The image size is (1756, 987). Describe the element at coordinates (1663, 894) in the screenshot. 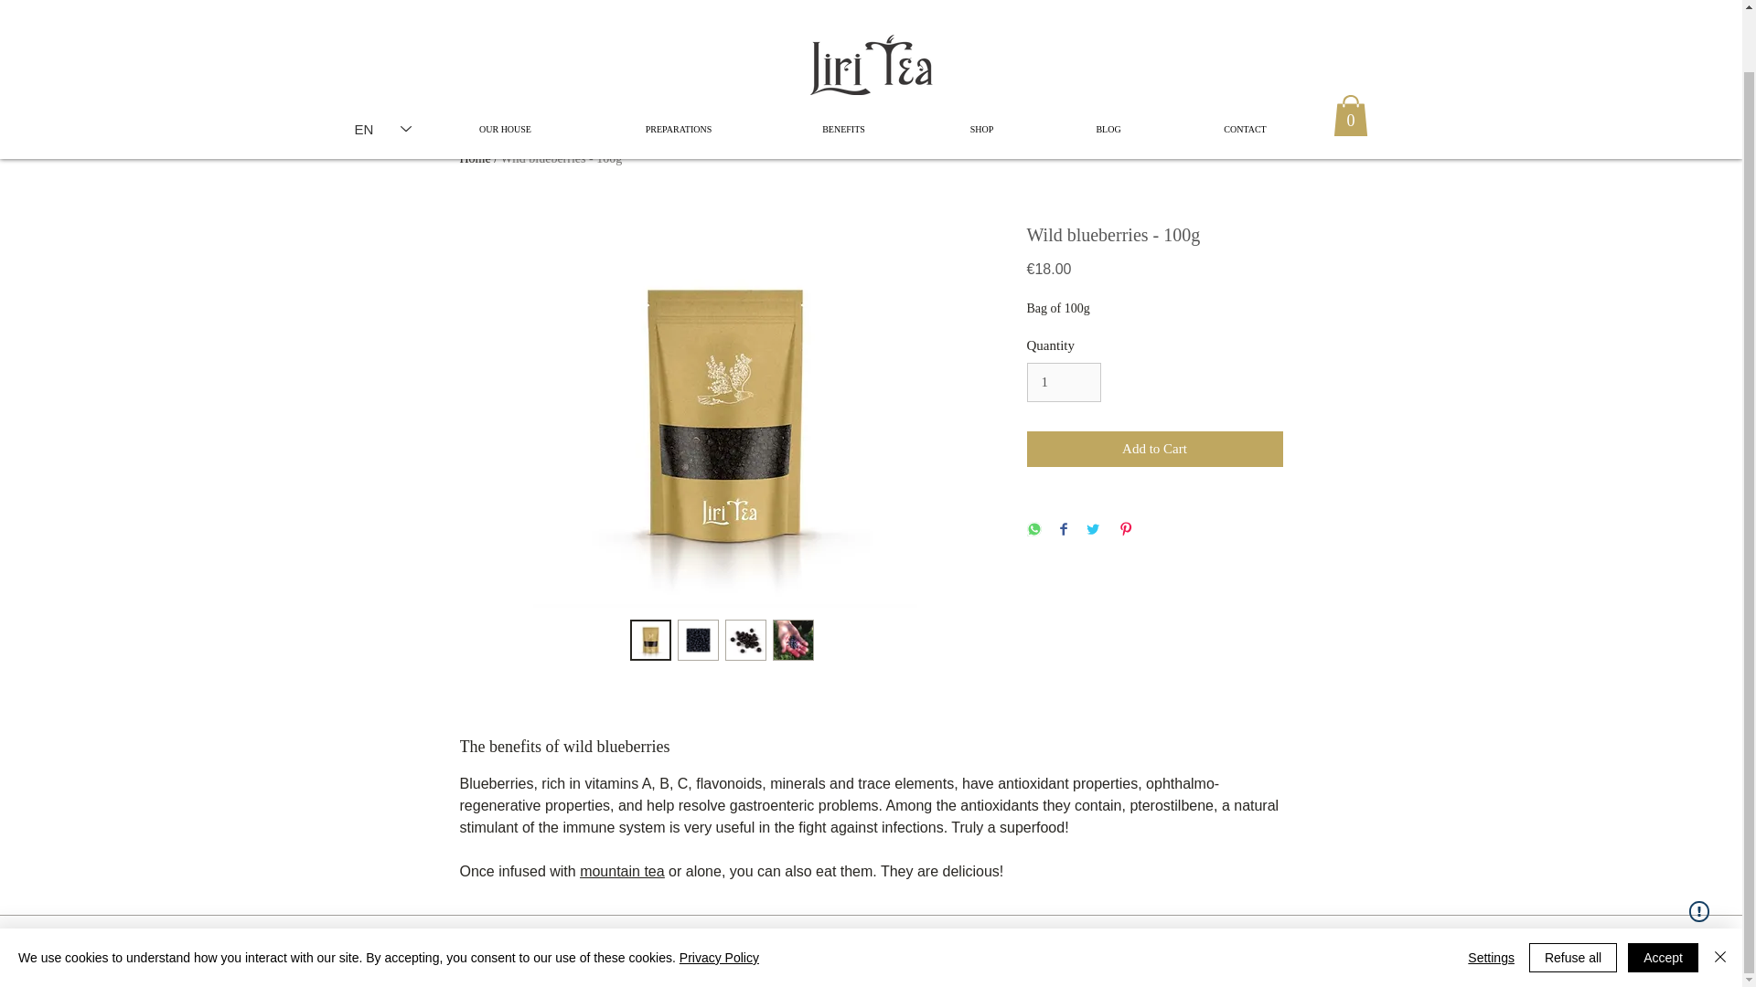

I see `Accept` at that location.